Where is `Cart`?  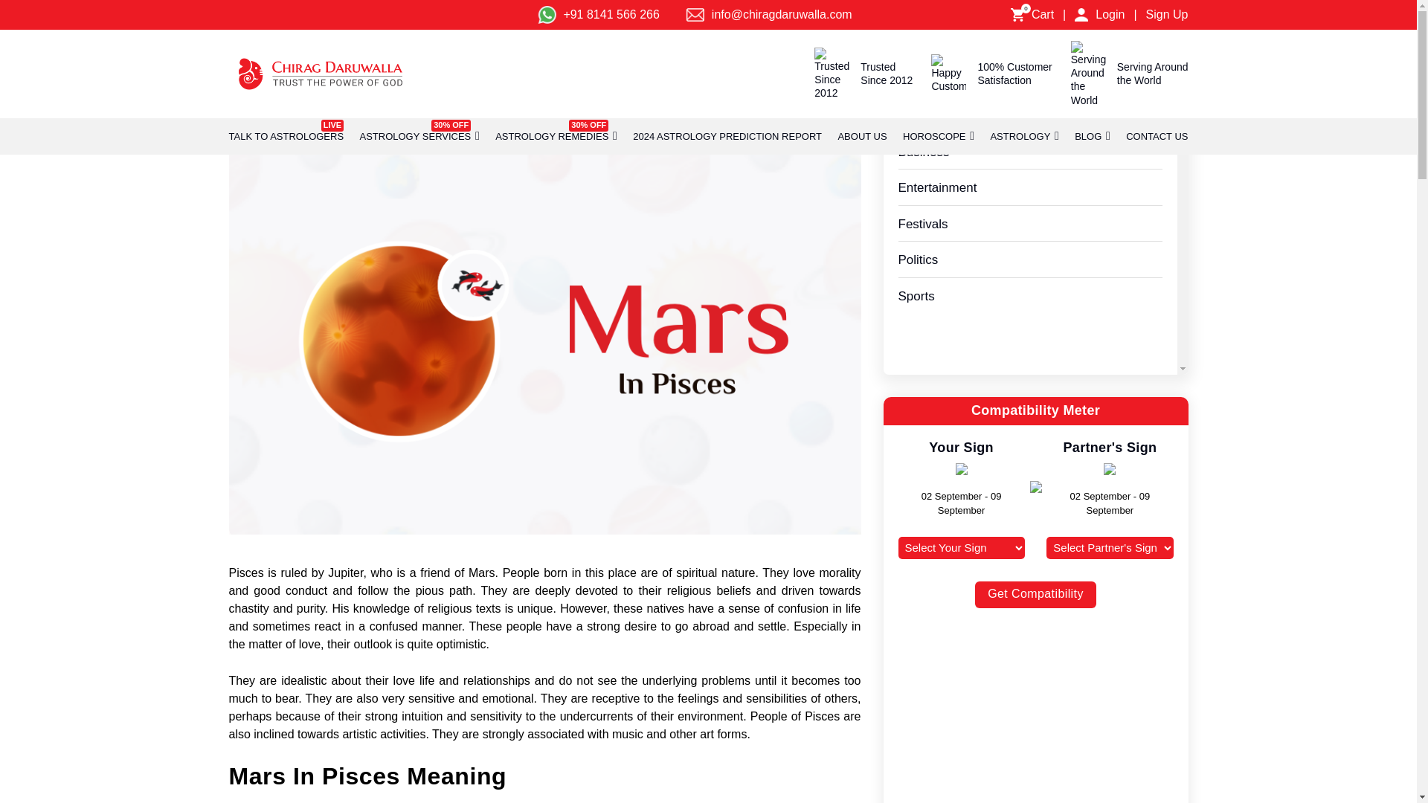
Cart is located at coordinates (1081, 15).